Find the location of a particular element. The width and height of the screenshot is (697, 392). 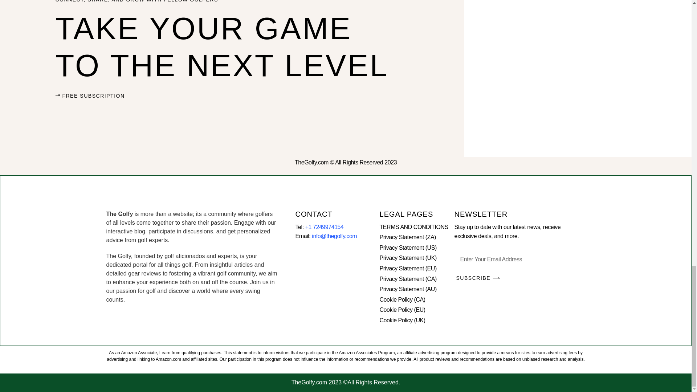

TERMS AND CONDITIONS is located at coordinates (417, 227).